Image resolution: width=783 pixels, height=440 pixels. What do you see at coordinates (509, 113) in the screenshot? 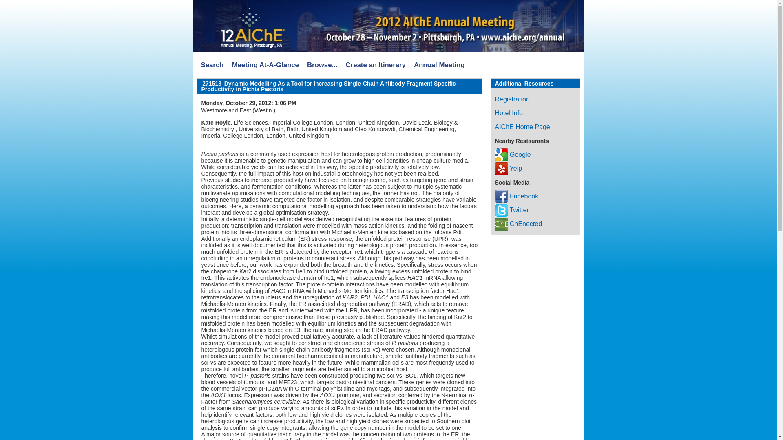
I see `Hotel Info` at bounding box center [509, 113].